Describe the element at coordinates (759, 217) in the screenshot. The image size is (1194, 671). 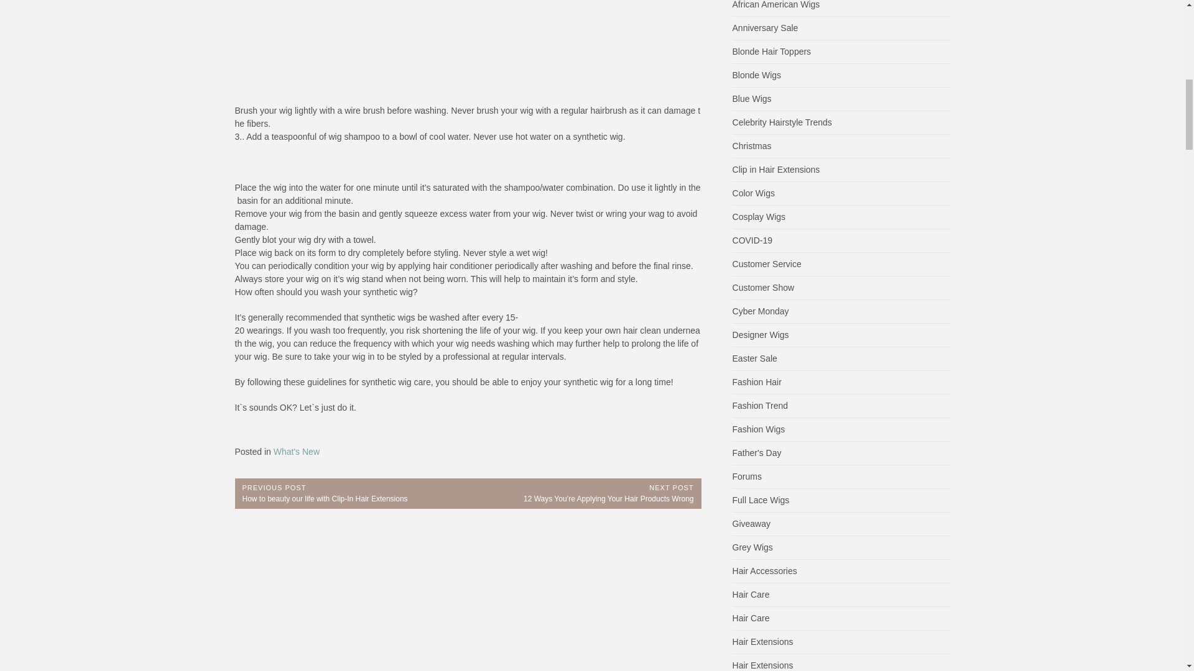
I see `Cosplay Wigs` at that location.